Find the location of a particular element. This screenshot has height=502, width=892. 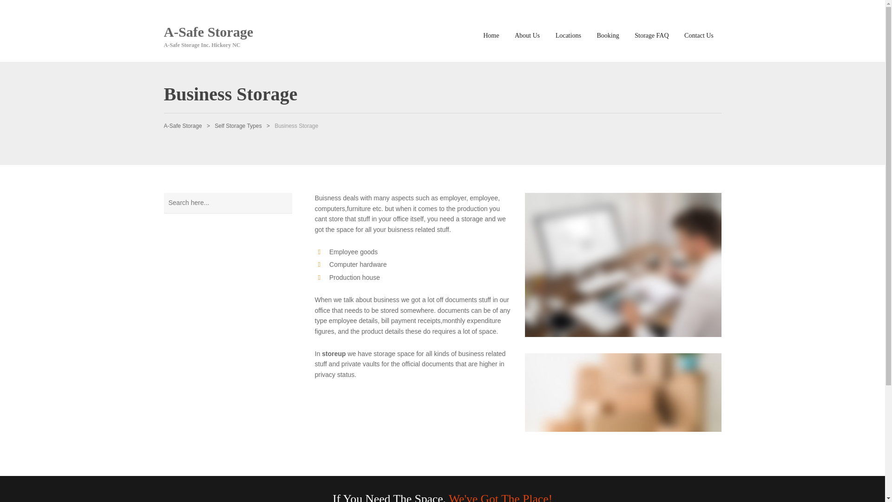

monthly-rental is located at coordinates (623, 264).